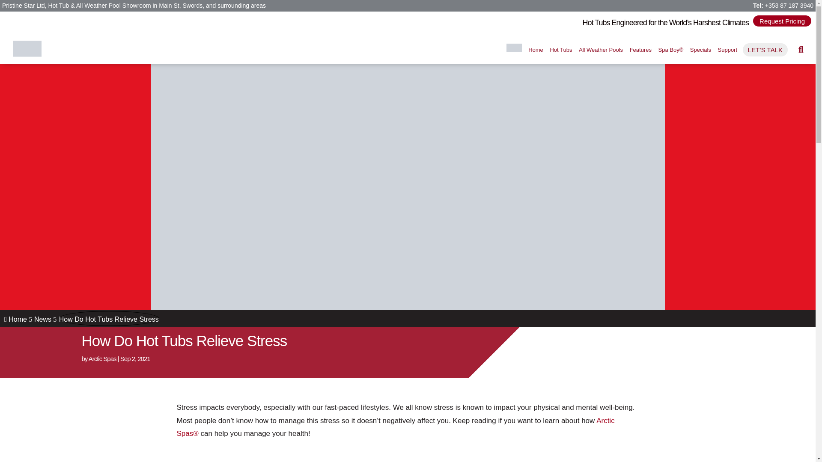  Describe the element at coordinates (536, 50) in the screenshot. I see `Home` at that location.